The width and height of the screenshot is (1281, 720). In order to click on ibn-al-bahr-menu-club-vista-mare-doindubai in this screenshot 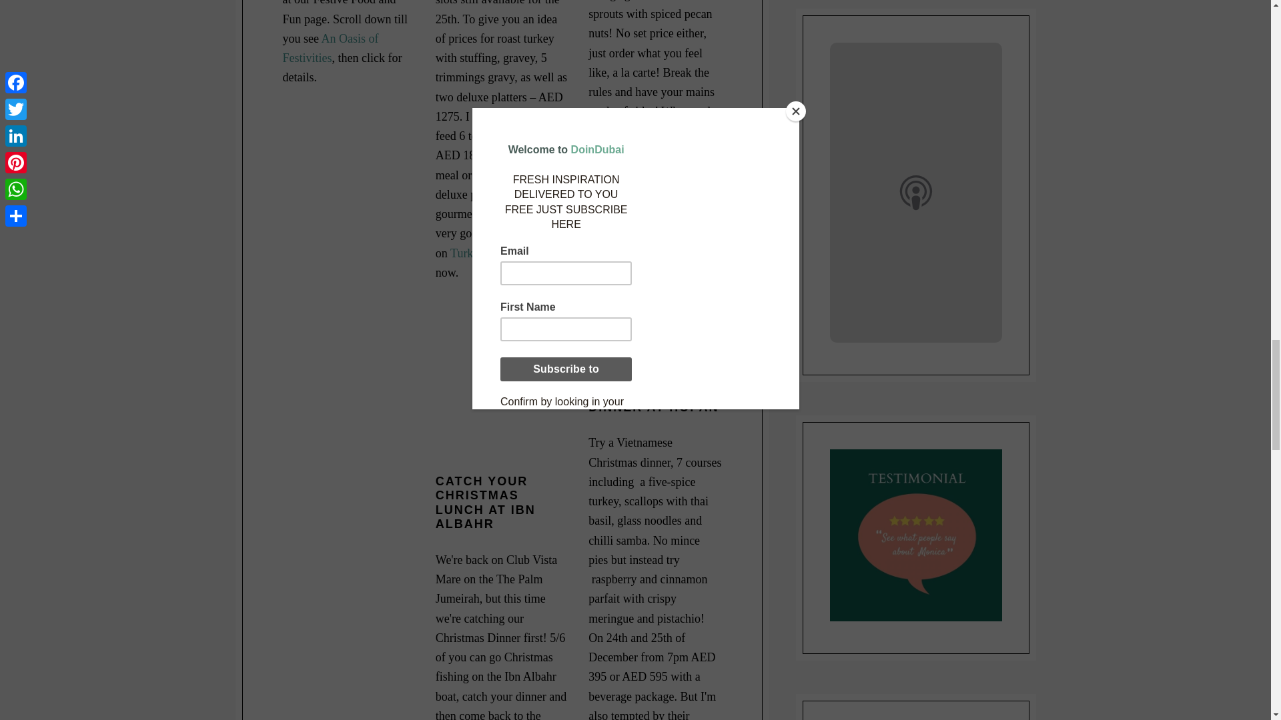, I will do `click(502, 387)`.